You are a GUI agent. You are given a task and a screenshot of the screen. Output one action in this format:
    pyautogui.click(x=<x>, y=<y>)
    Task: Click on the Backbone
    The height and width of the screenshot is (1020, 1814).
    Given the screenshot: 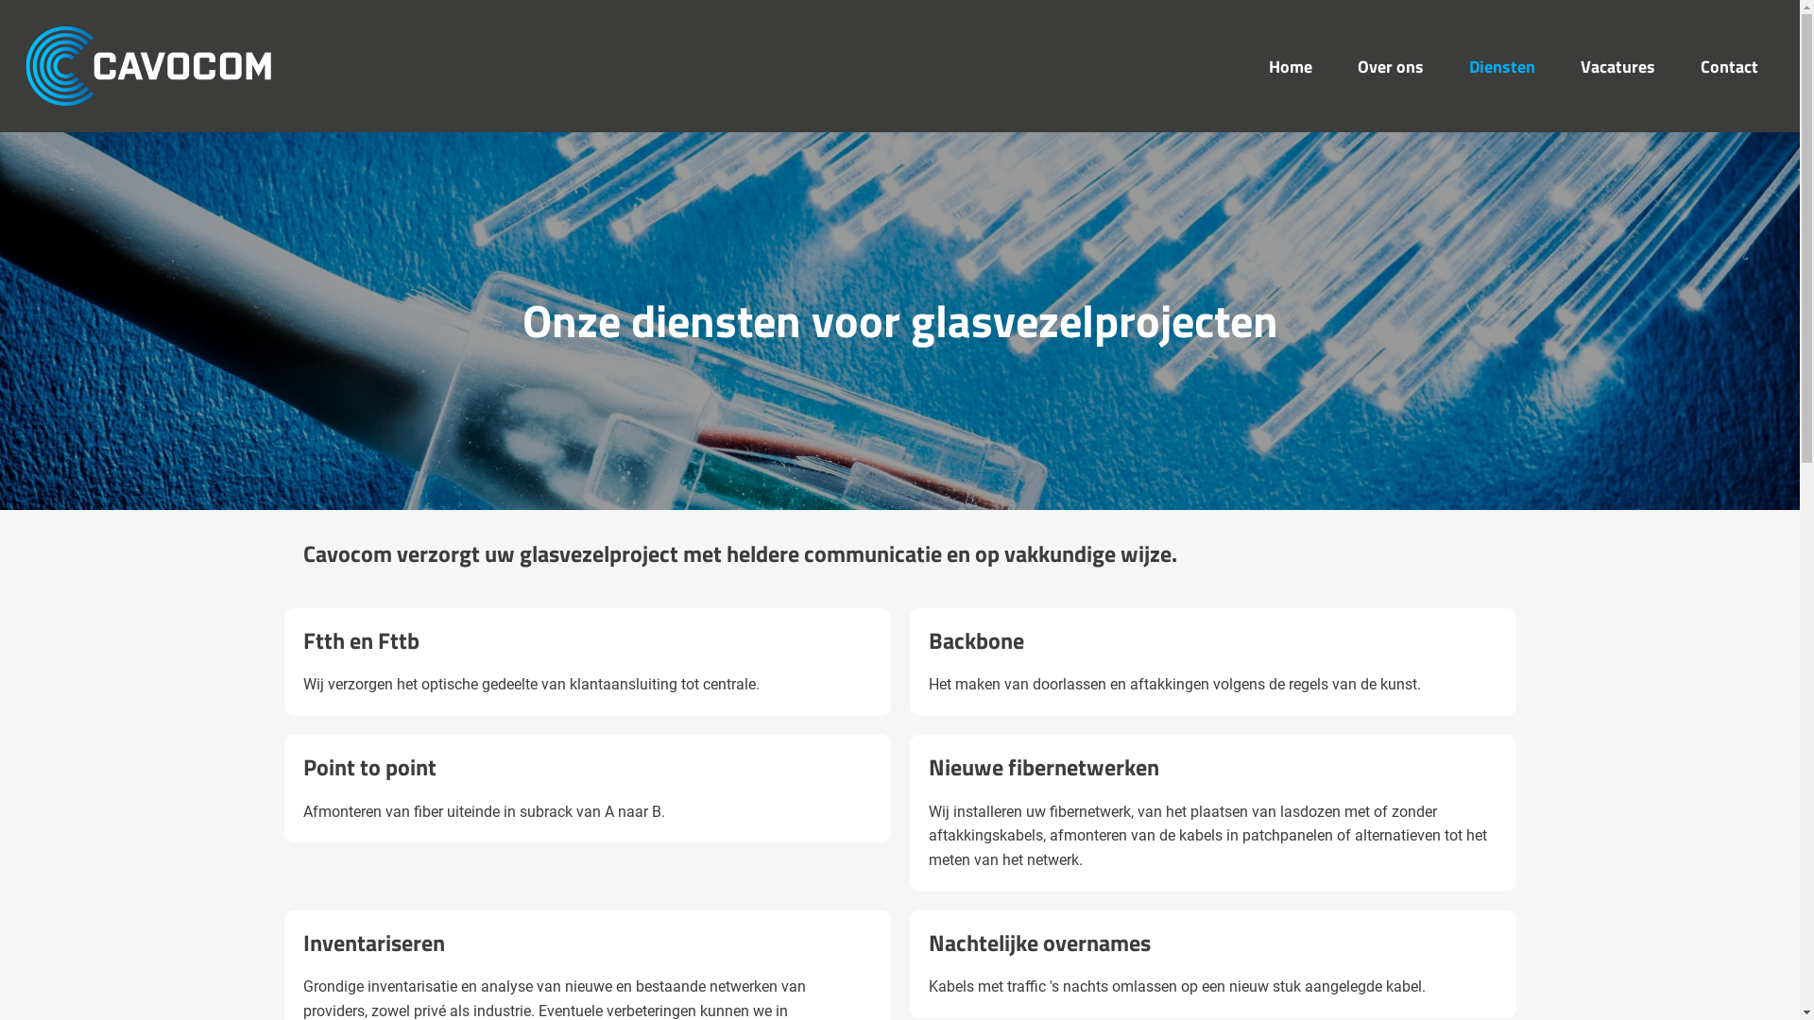 What is the action you would take?
    pyautogui.click(x=975, y=640)
    